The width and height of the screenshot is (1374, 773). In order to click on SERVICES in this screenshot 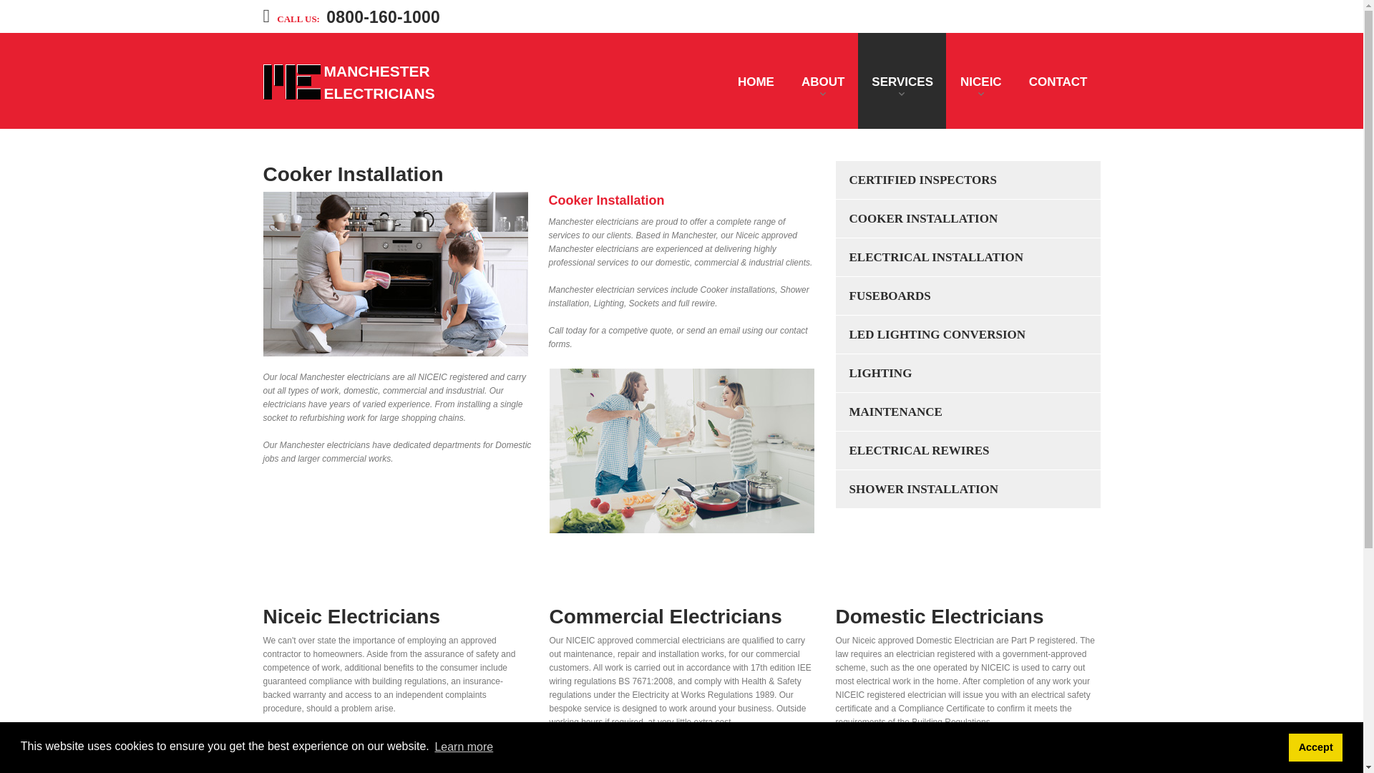, I will do `click(902, 81)`.